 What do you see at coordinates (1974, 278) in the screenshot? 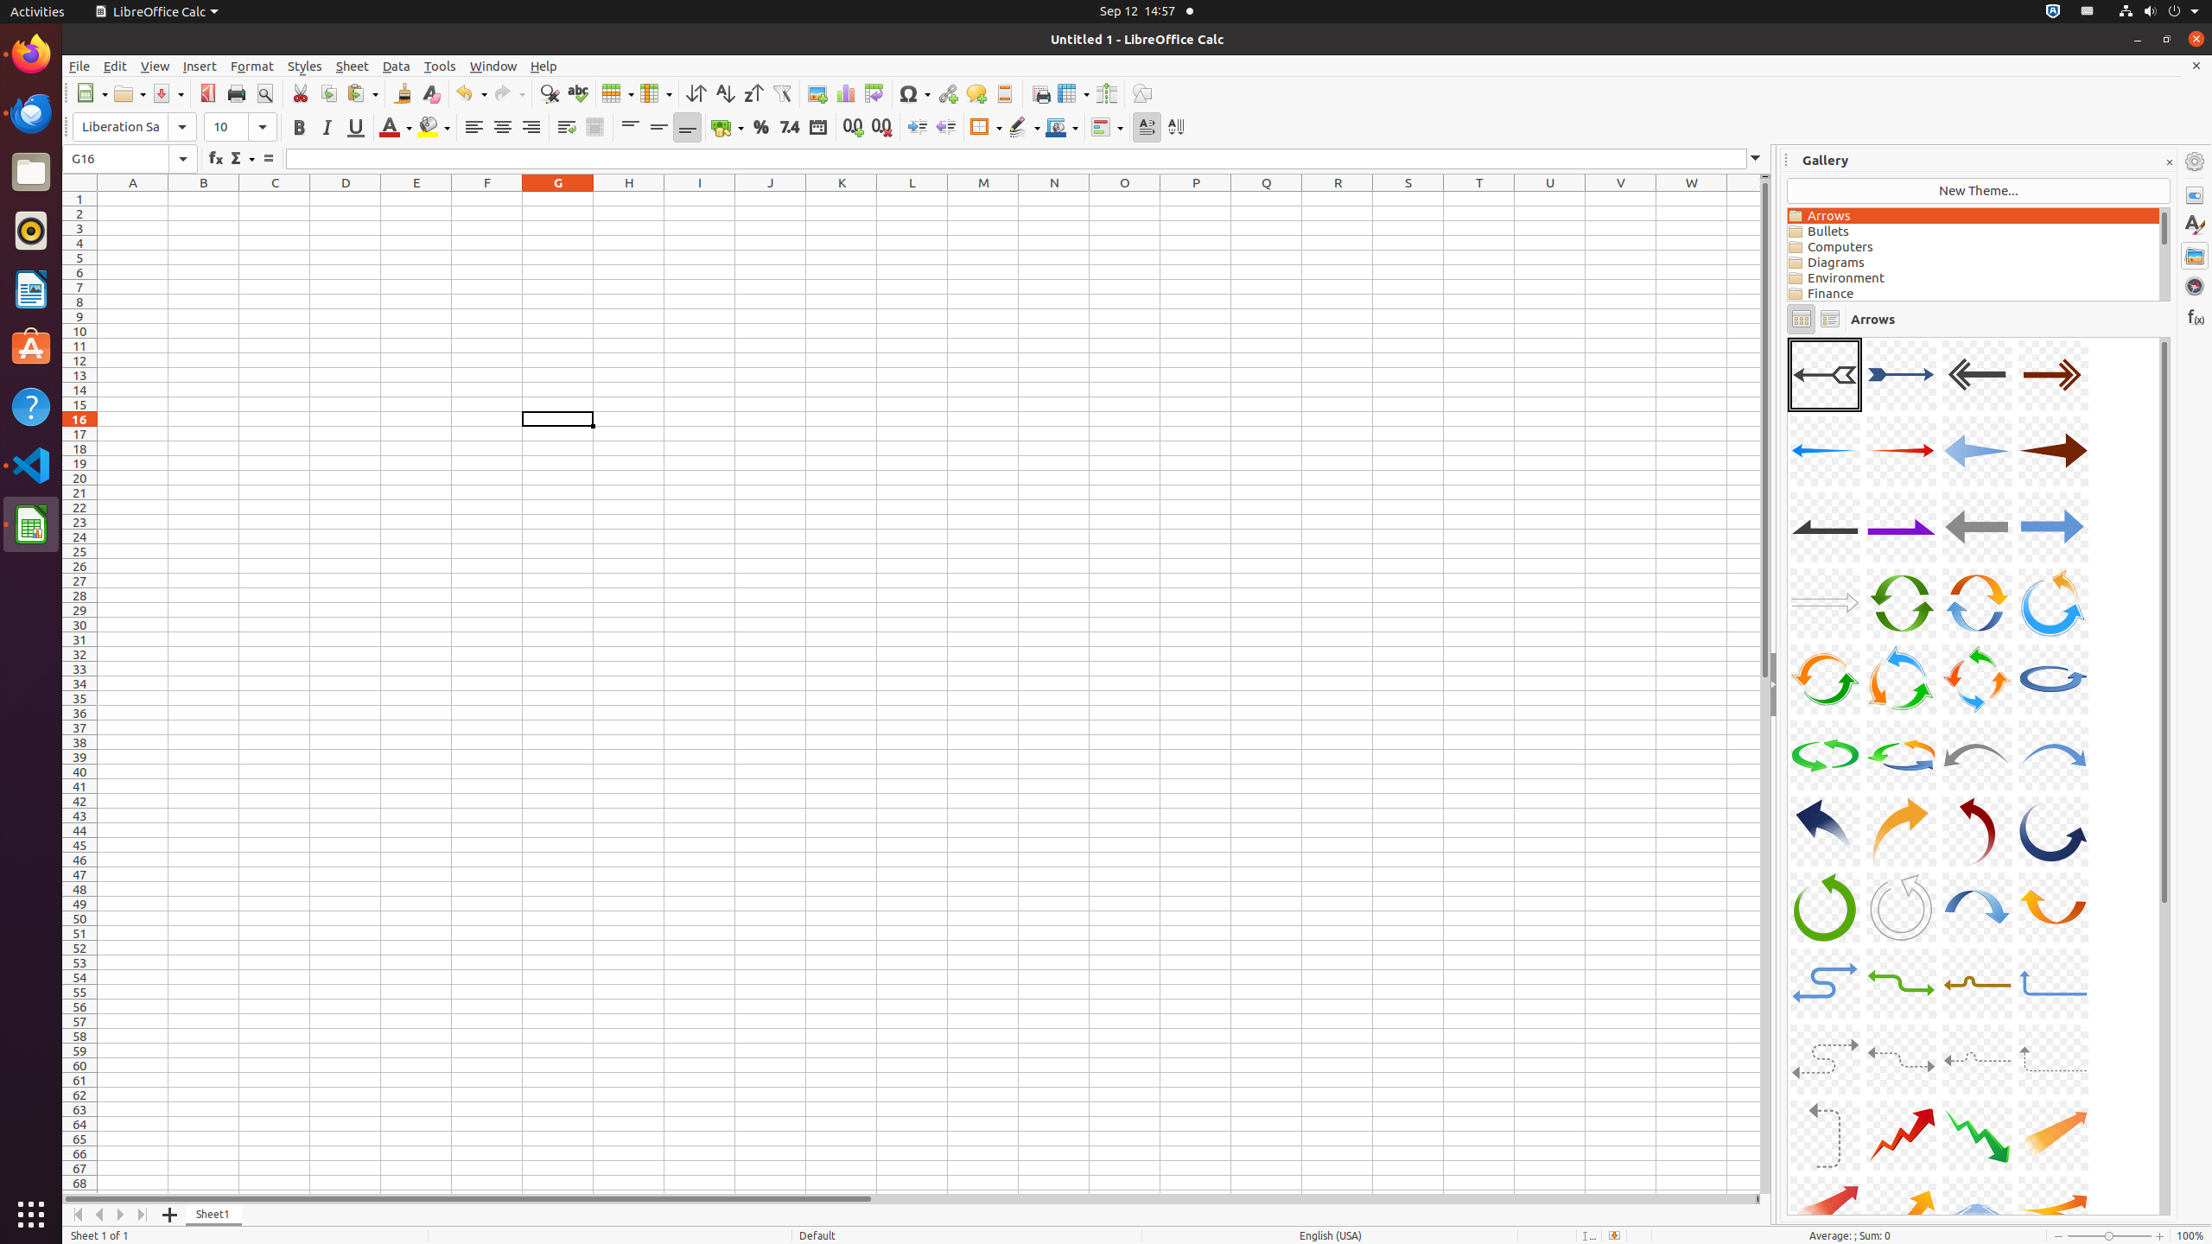
I see `Environment` at bounding box center [1974, 278].